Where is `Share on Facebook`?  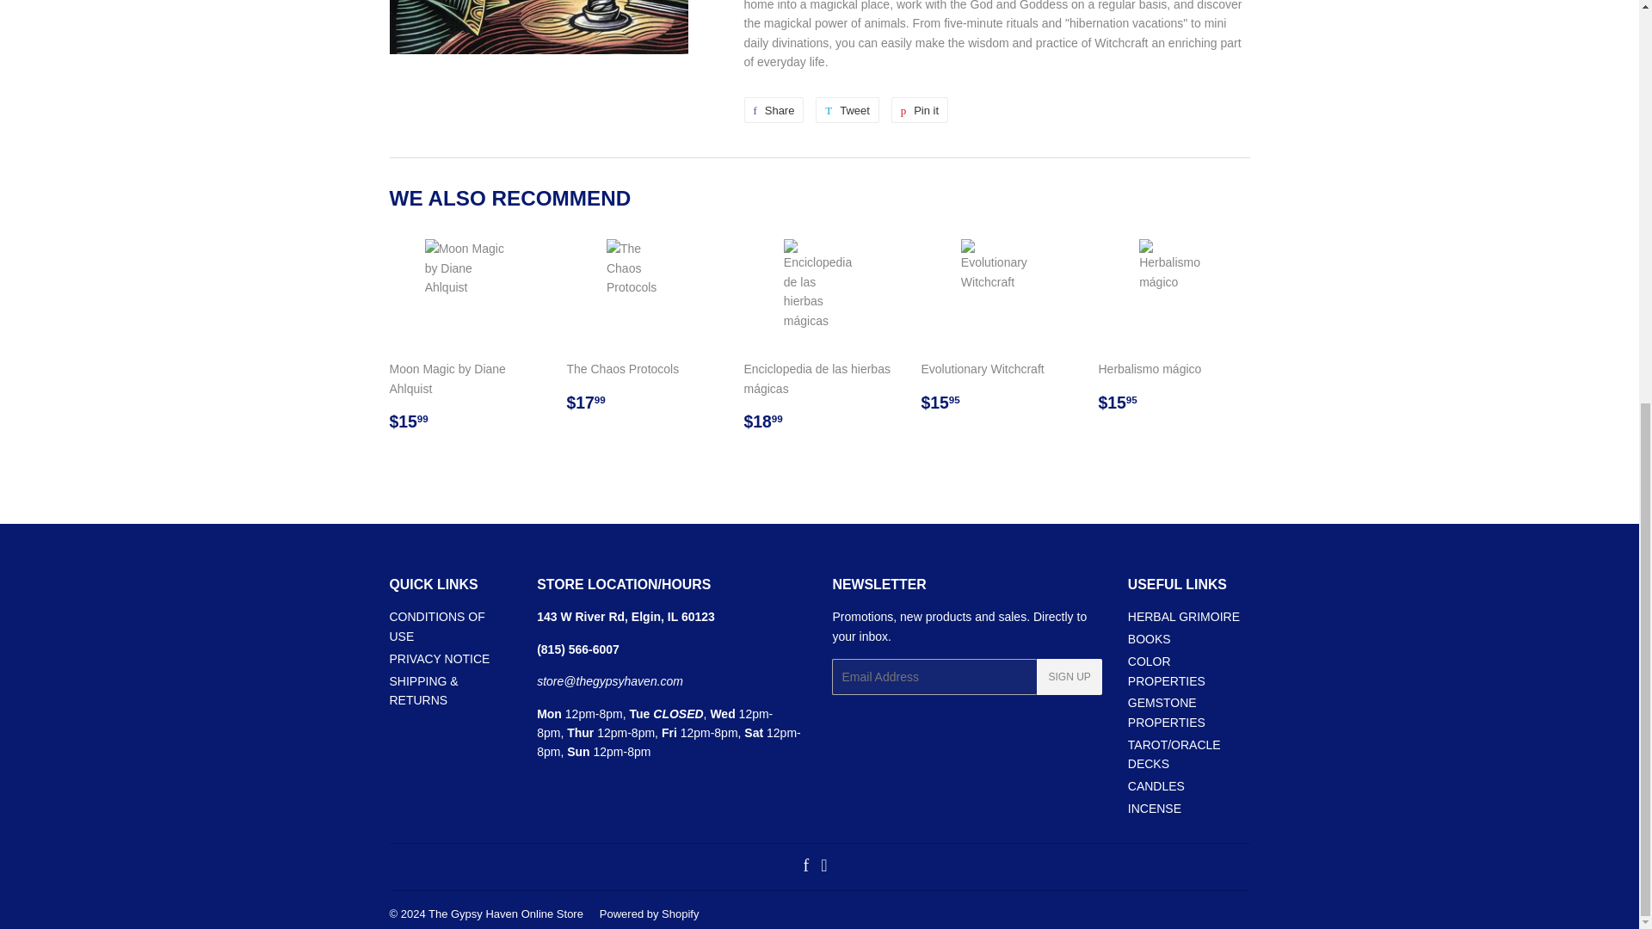
Share on Facebook is located at coordinates (773, 110).